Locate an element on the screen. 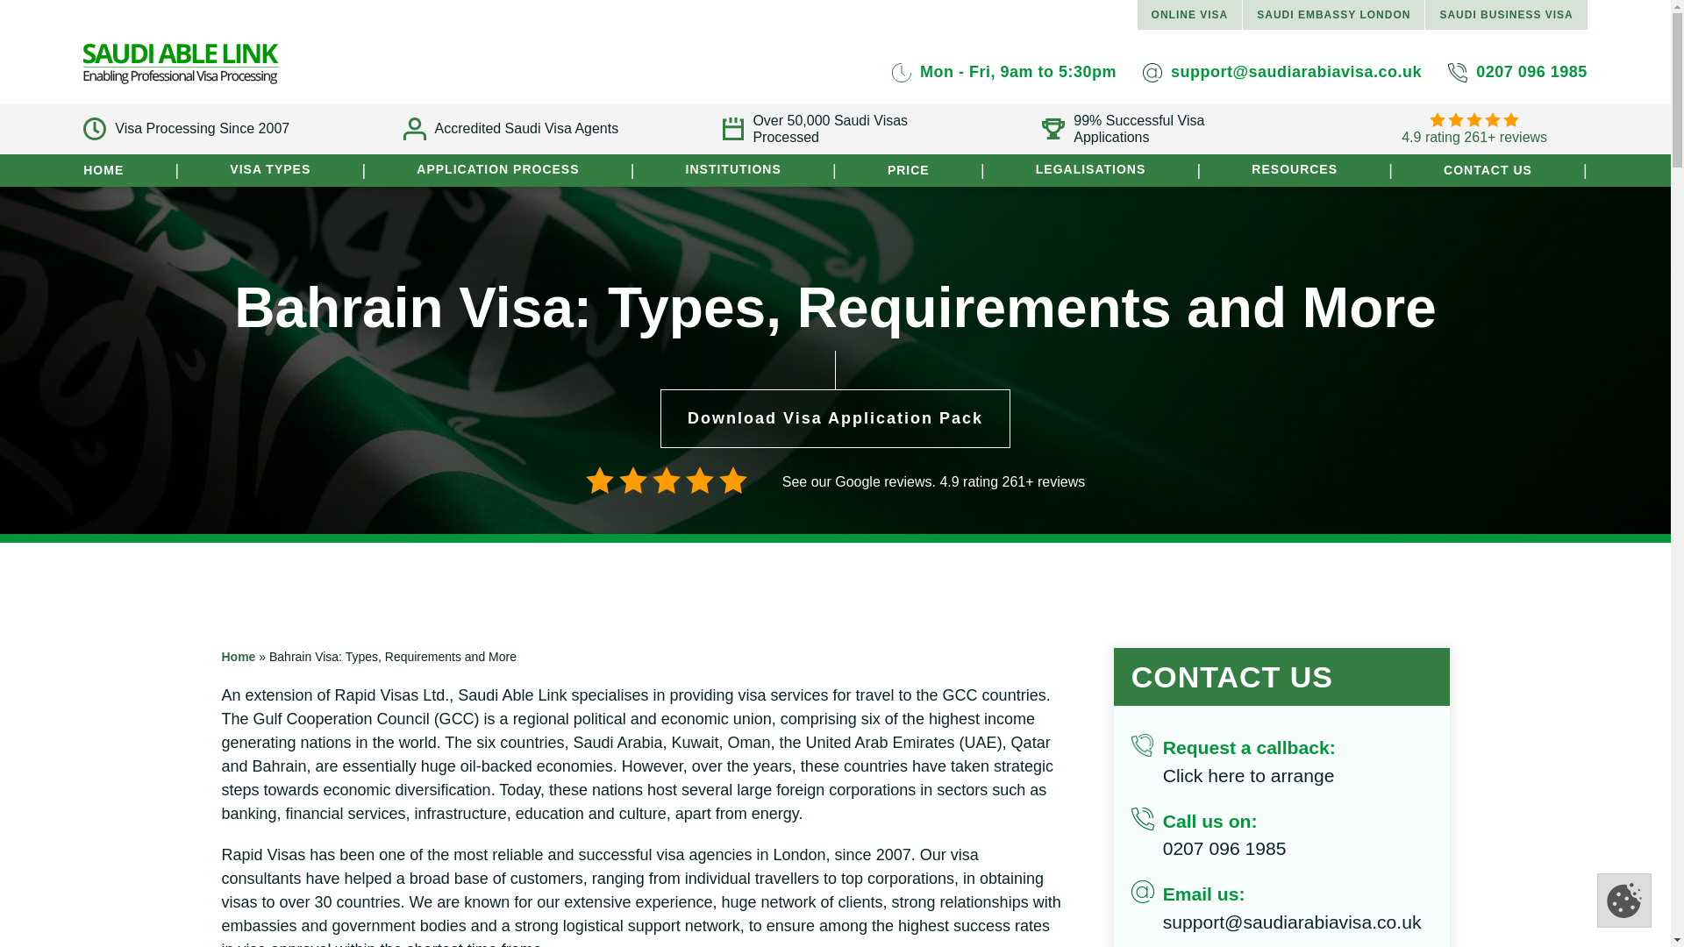 The image size is (1684, 947). 0207 096 1985 is located at coordinates (1517, 72).